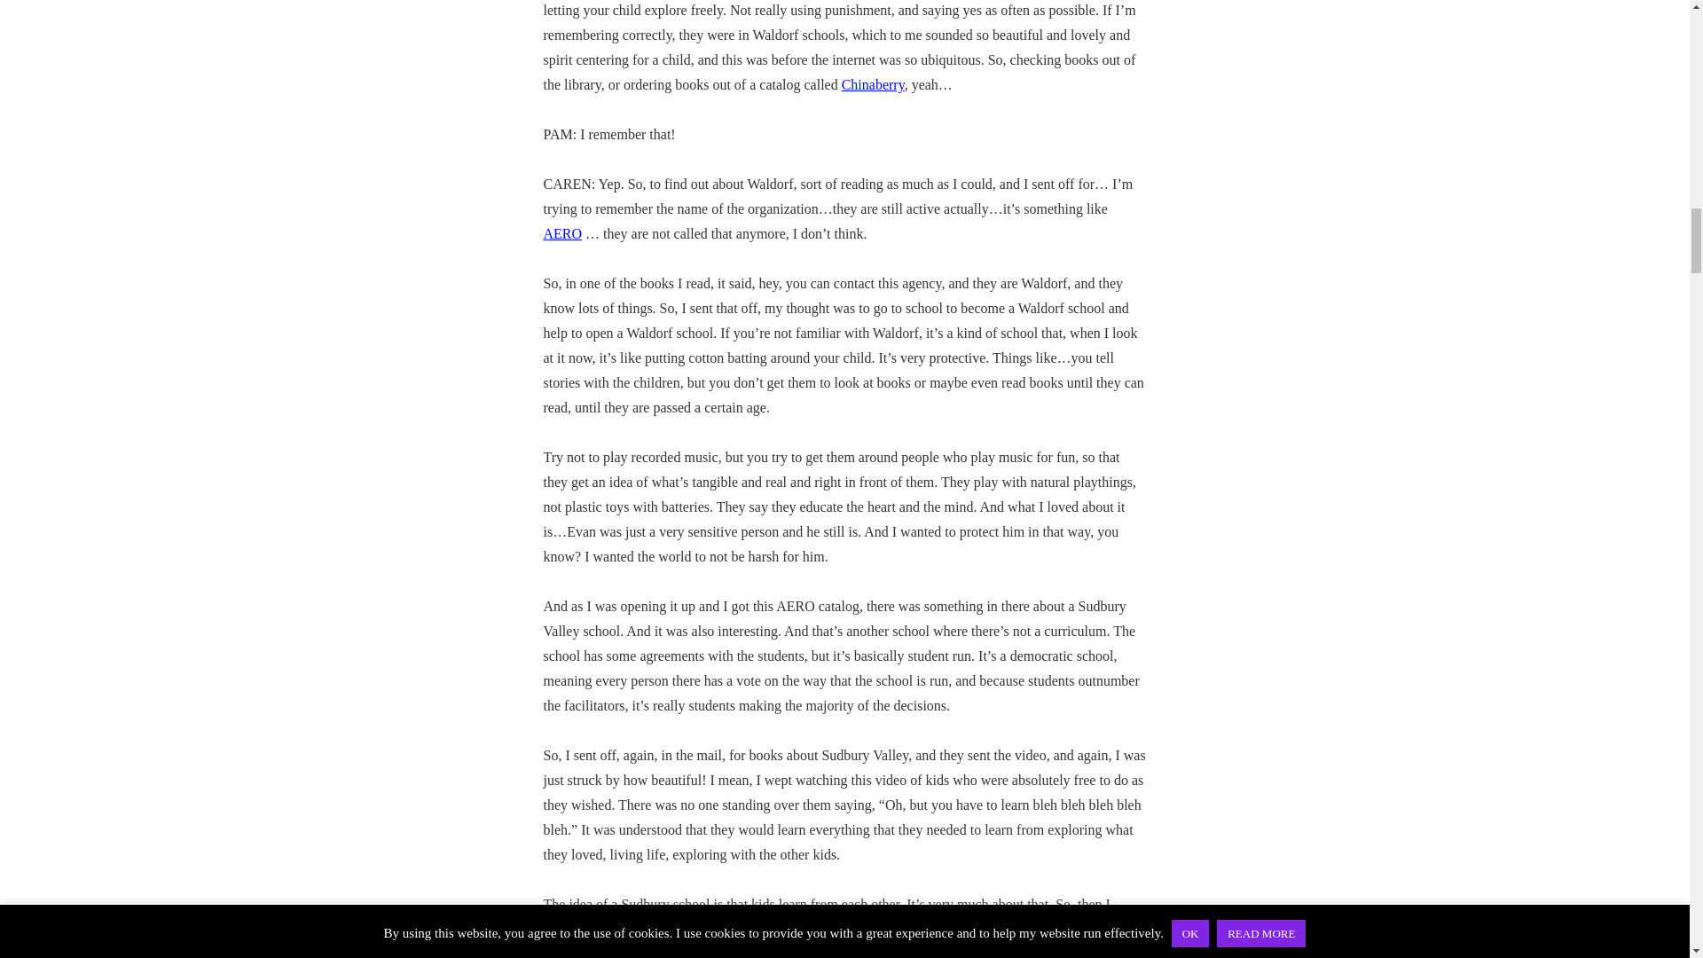 This screenshot has width=1703, height=958. Describe the element at coordinates (562, 233) in the screenshot. I see `AERO` at that location.